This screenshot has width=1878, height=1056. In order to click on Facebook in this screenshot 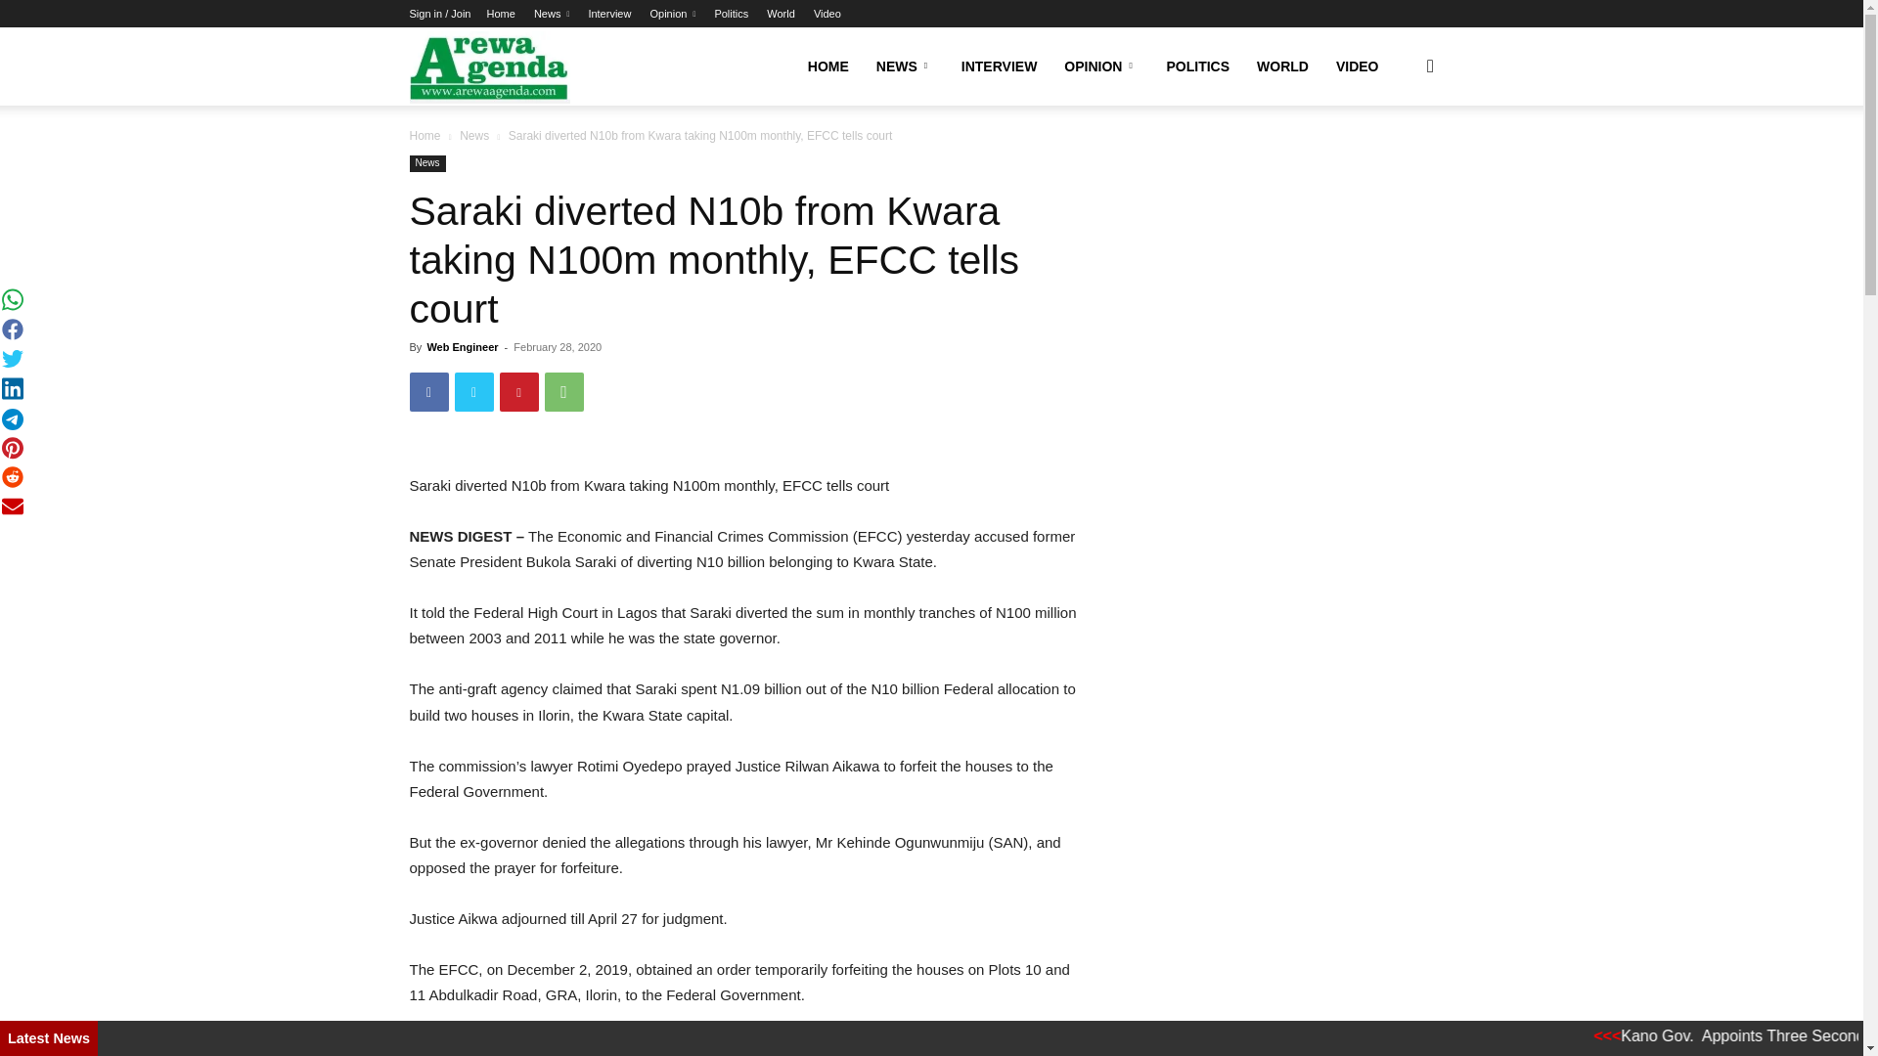, I will do `click(428, 392)`.